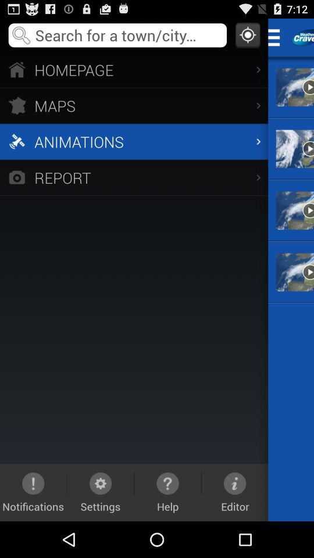 The image size is (314, 558). I want to click on switch menu option, so click(278, 37).